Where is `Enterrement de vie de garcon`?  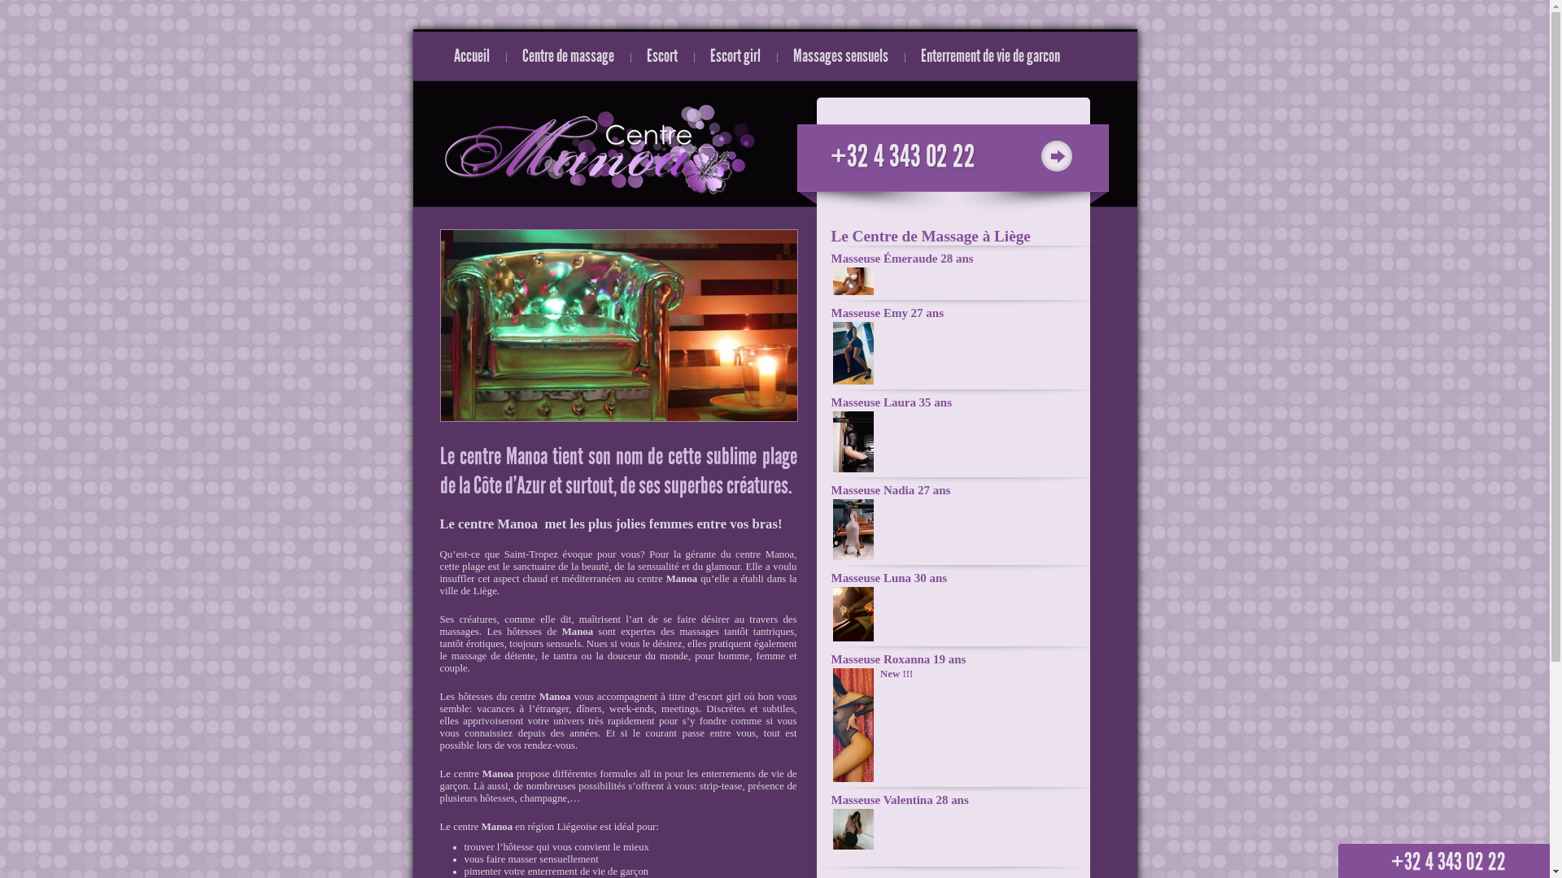 Enterrement de vie de garcon is located at coordinates (991, 52).